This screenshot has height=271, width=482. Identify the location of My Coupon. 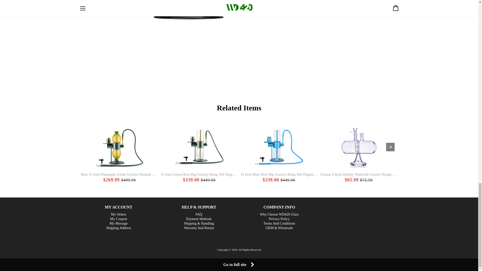
(118, 219).